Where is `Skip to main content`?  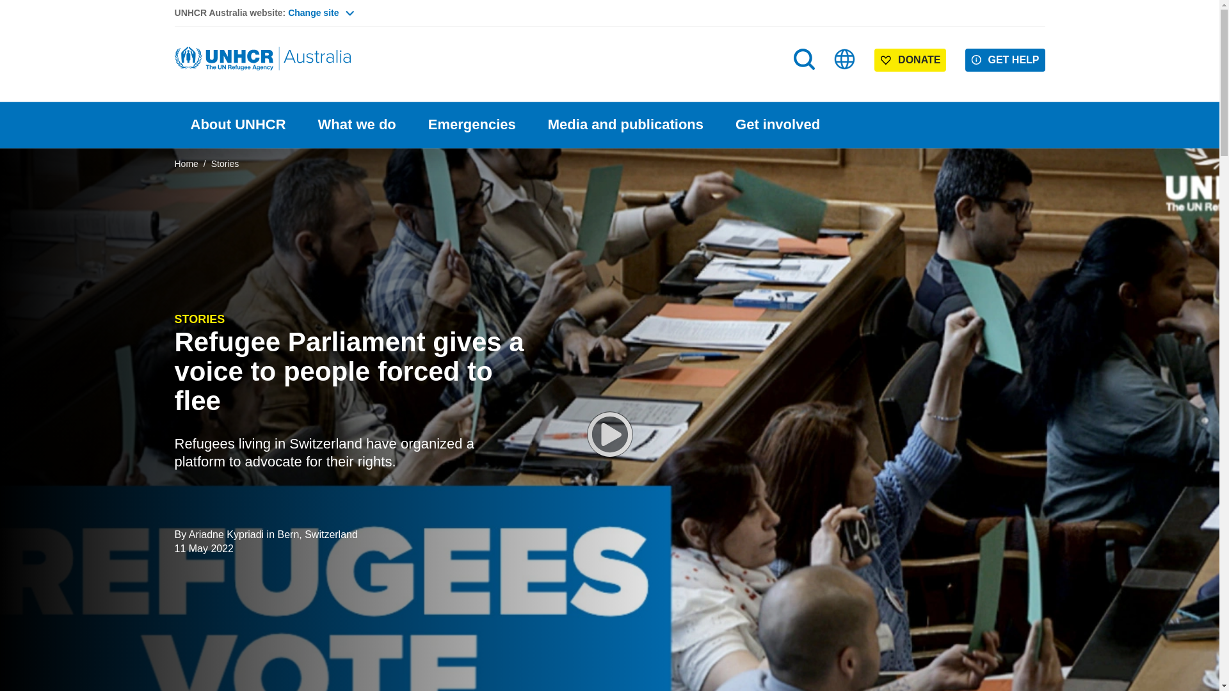 Skip to main content is located at coordinates (609, 1).